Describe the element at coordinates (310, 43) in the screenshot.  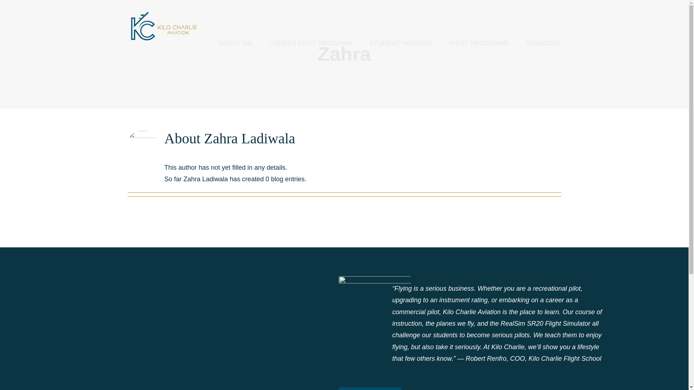
I see `CAREER PILOT PROGRAM` at that location.